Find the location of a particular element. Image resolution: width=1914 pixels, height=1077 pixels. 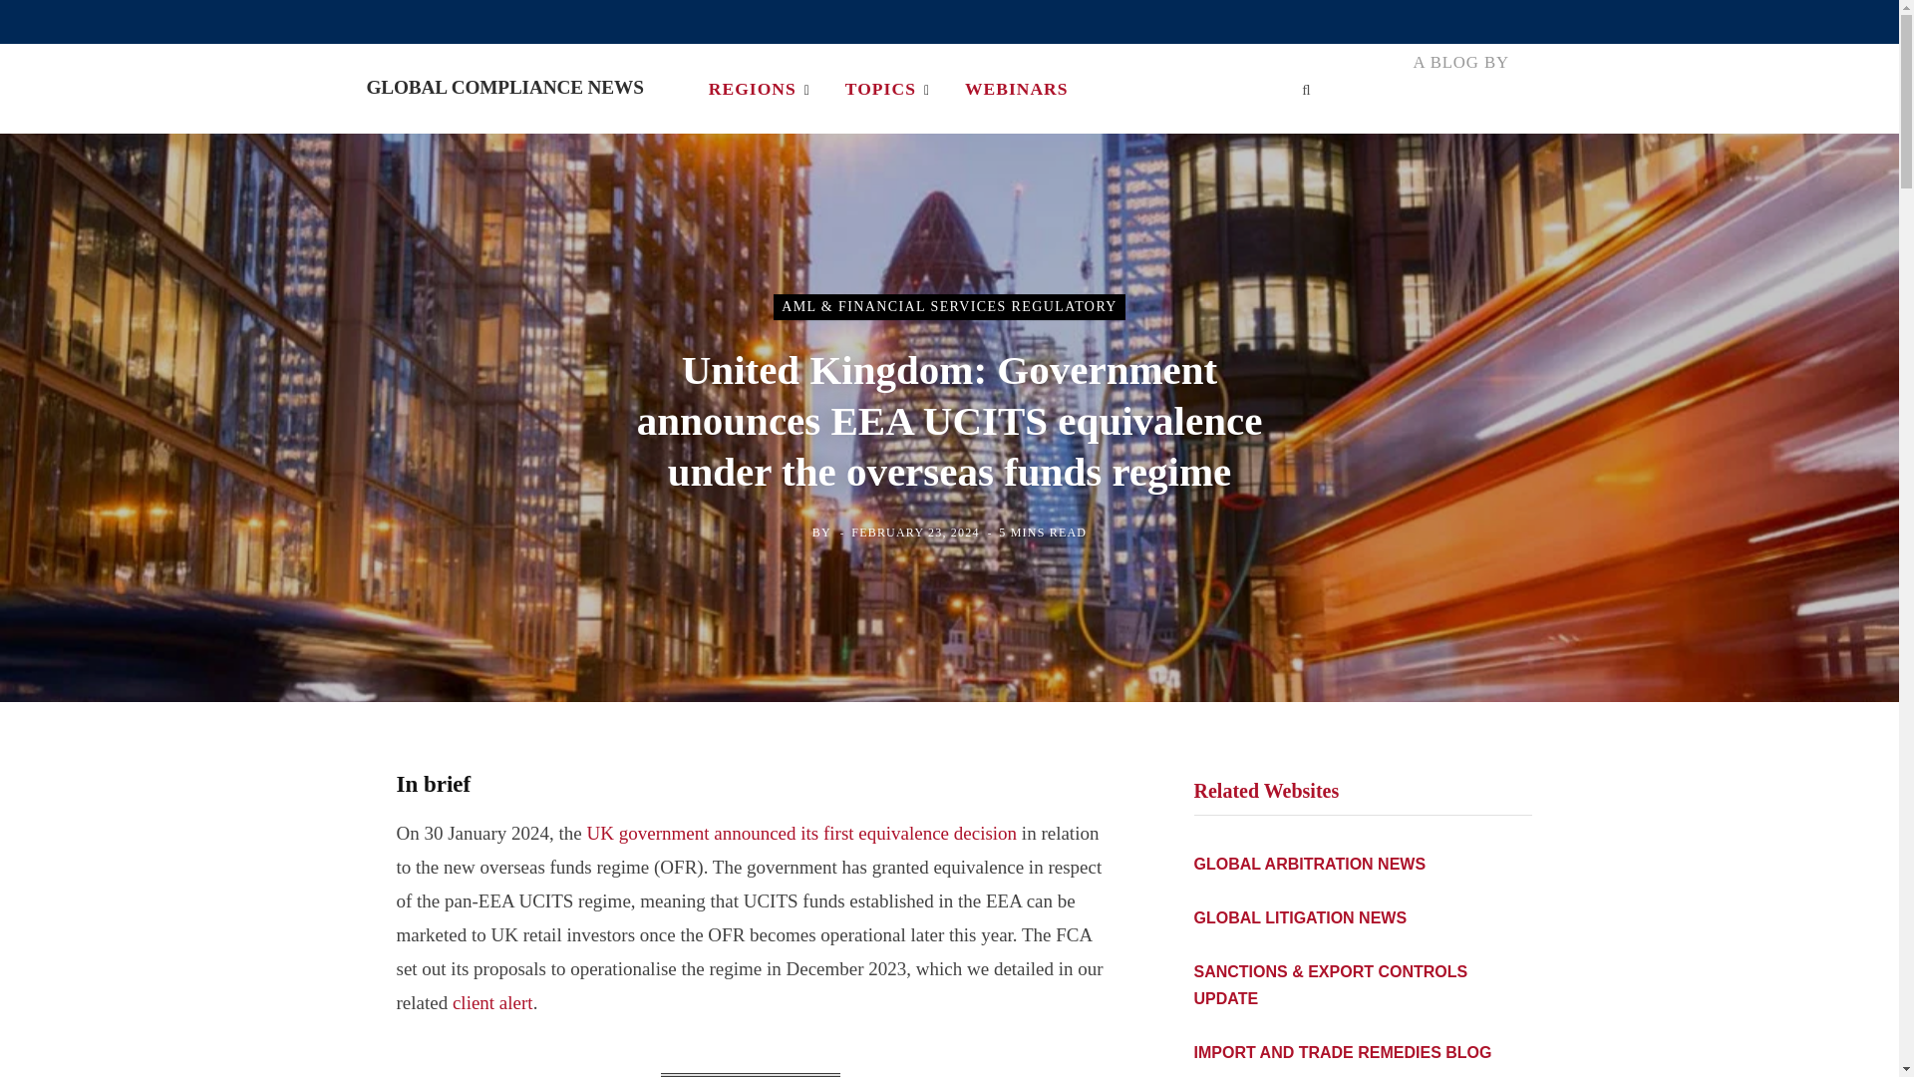

REGIONS is located at coordinates (759, 88).